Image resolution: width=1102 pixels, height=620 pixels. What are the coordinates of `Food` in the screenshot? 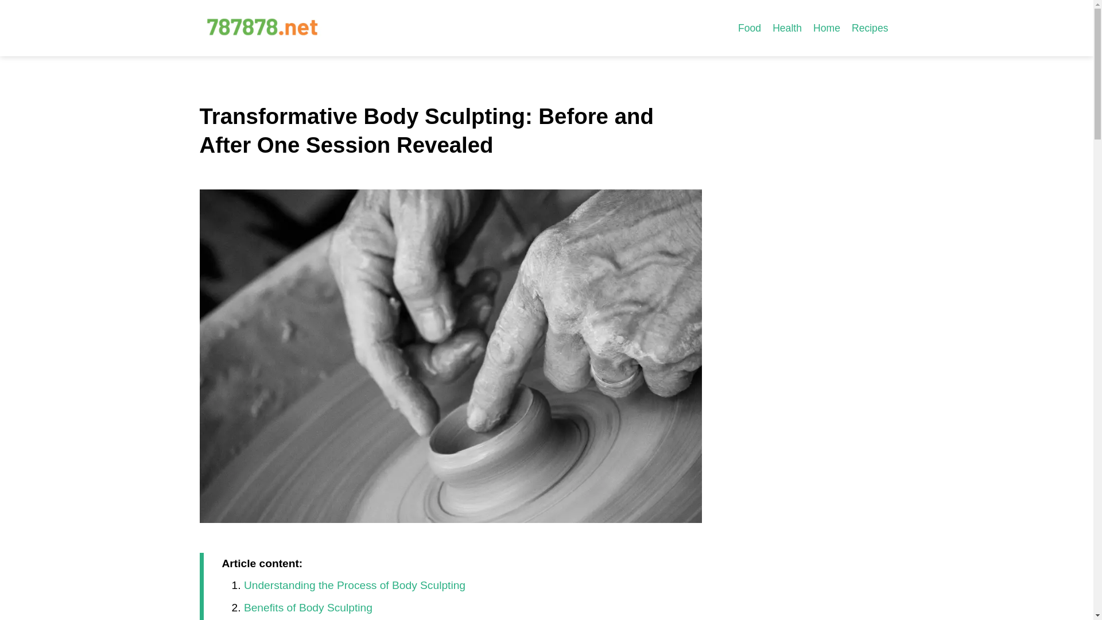 It's located at (750, 28).